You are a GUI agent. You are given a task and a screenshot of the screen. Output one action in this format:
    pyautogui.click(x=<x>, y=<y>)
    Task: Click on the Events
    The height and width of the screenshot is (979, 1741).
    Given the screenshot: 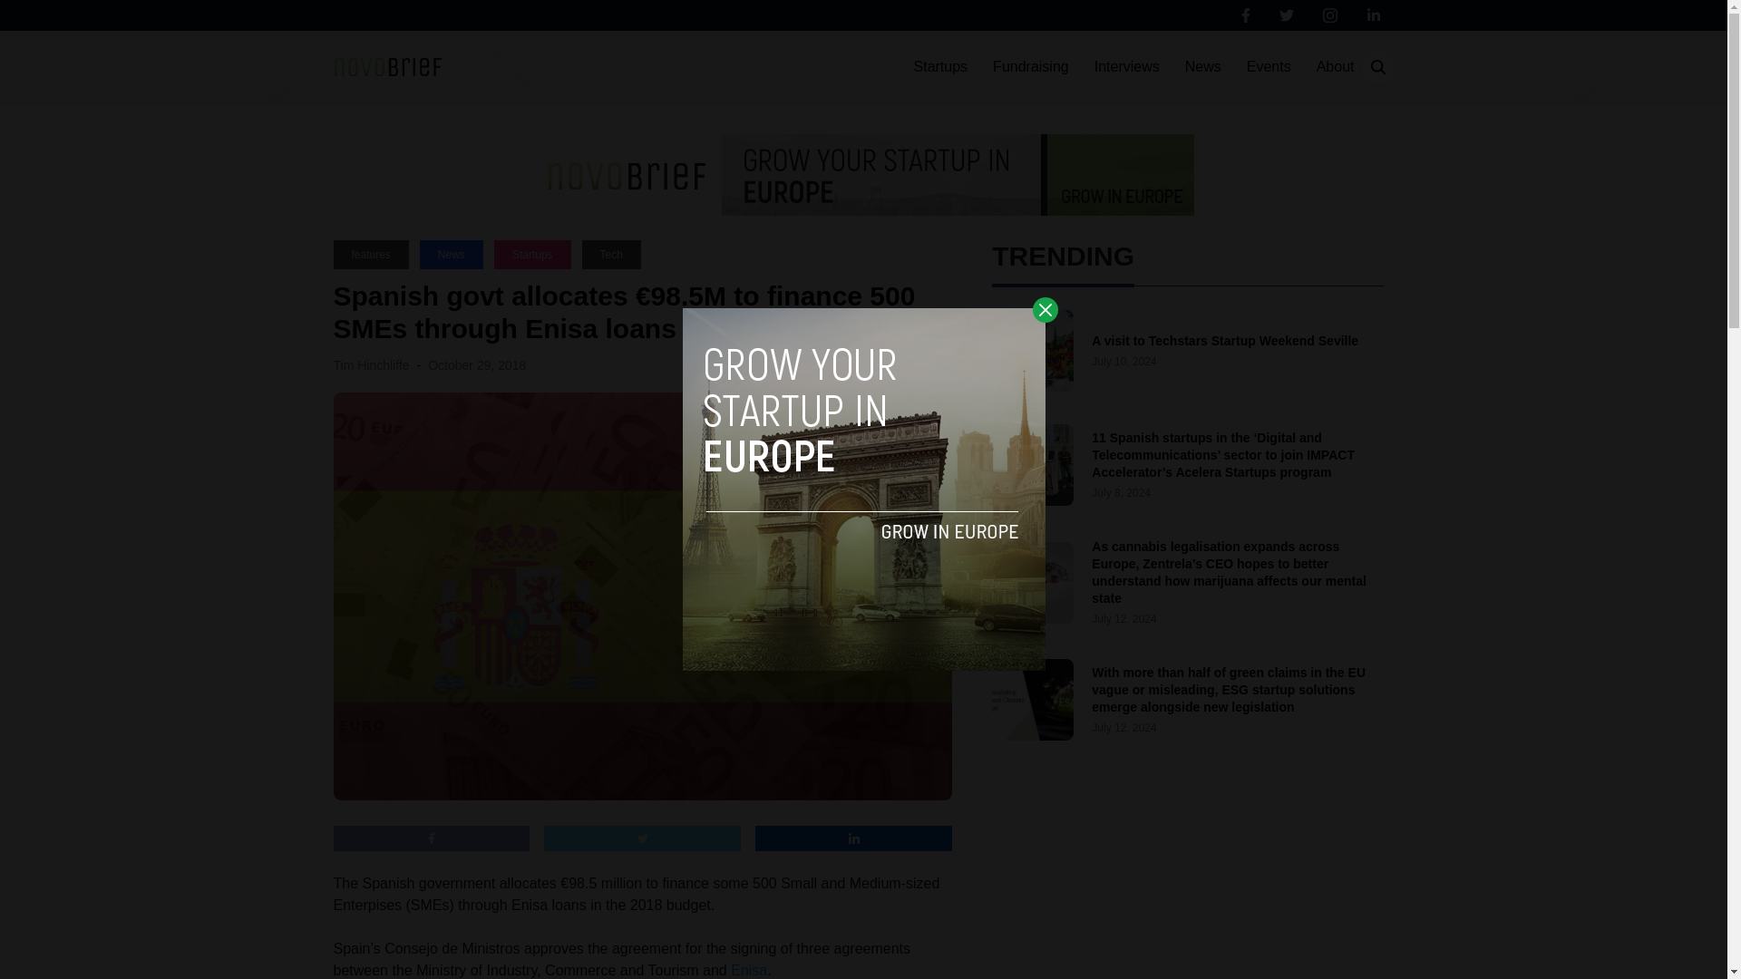 What is the action you would take?
    pyautogui.click(x=1269, y=67)
    